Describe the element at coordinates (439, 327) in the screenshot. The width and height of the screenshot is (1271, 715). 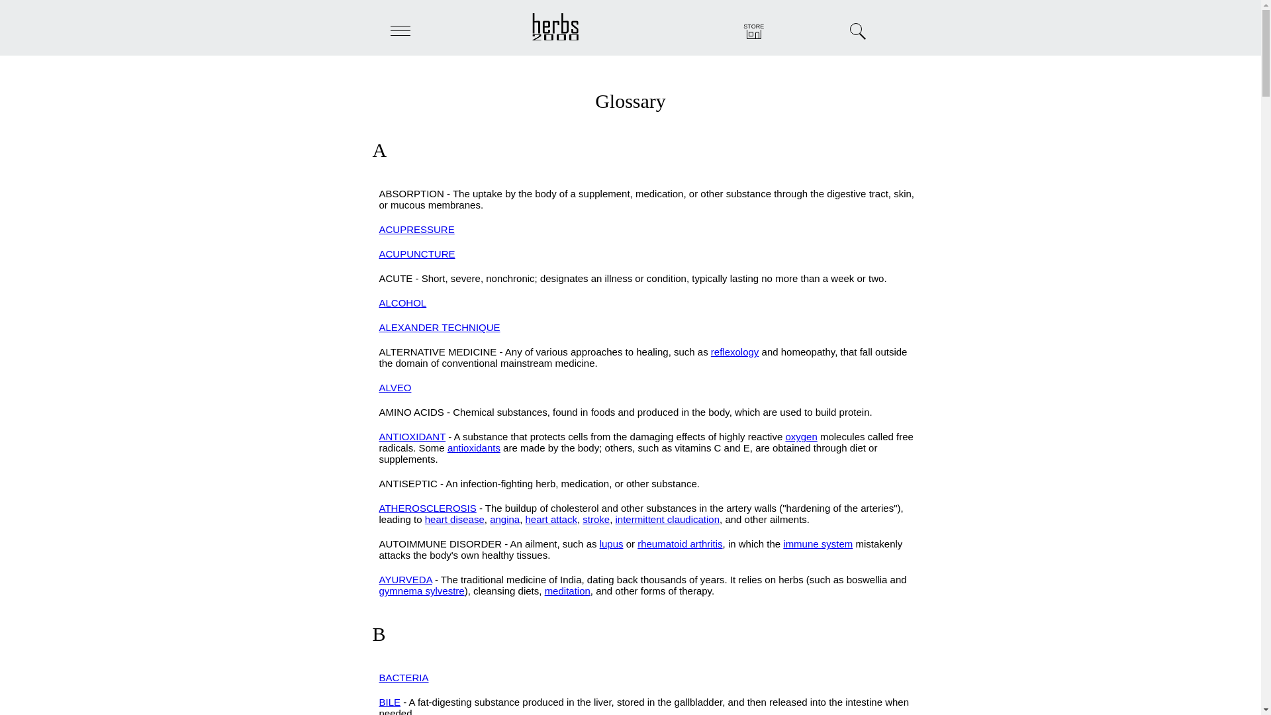
I see `ALEXANDER TECHNIQUE` at that location.